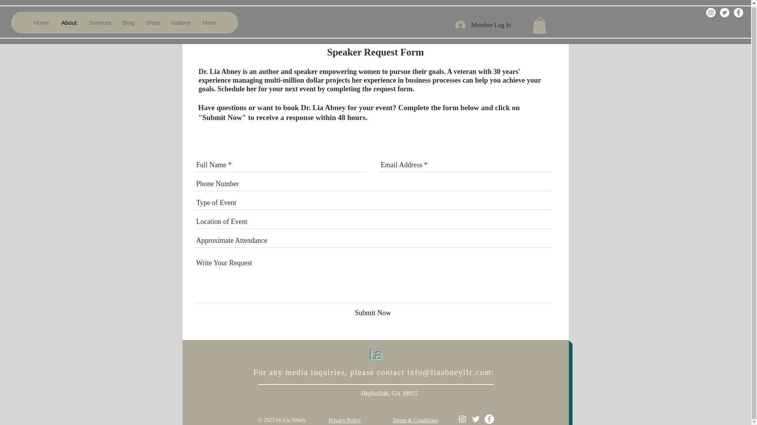 This screenshot has width=757, height=425. I want to click on Home, so click(41, 21).